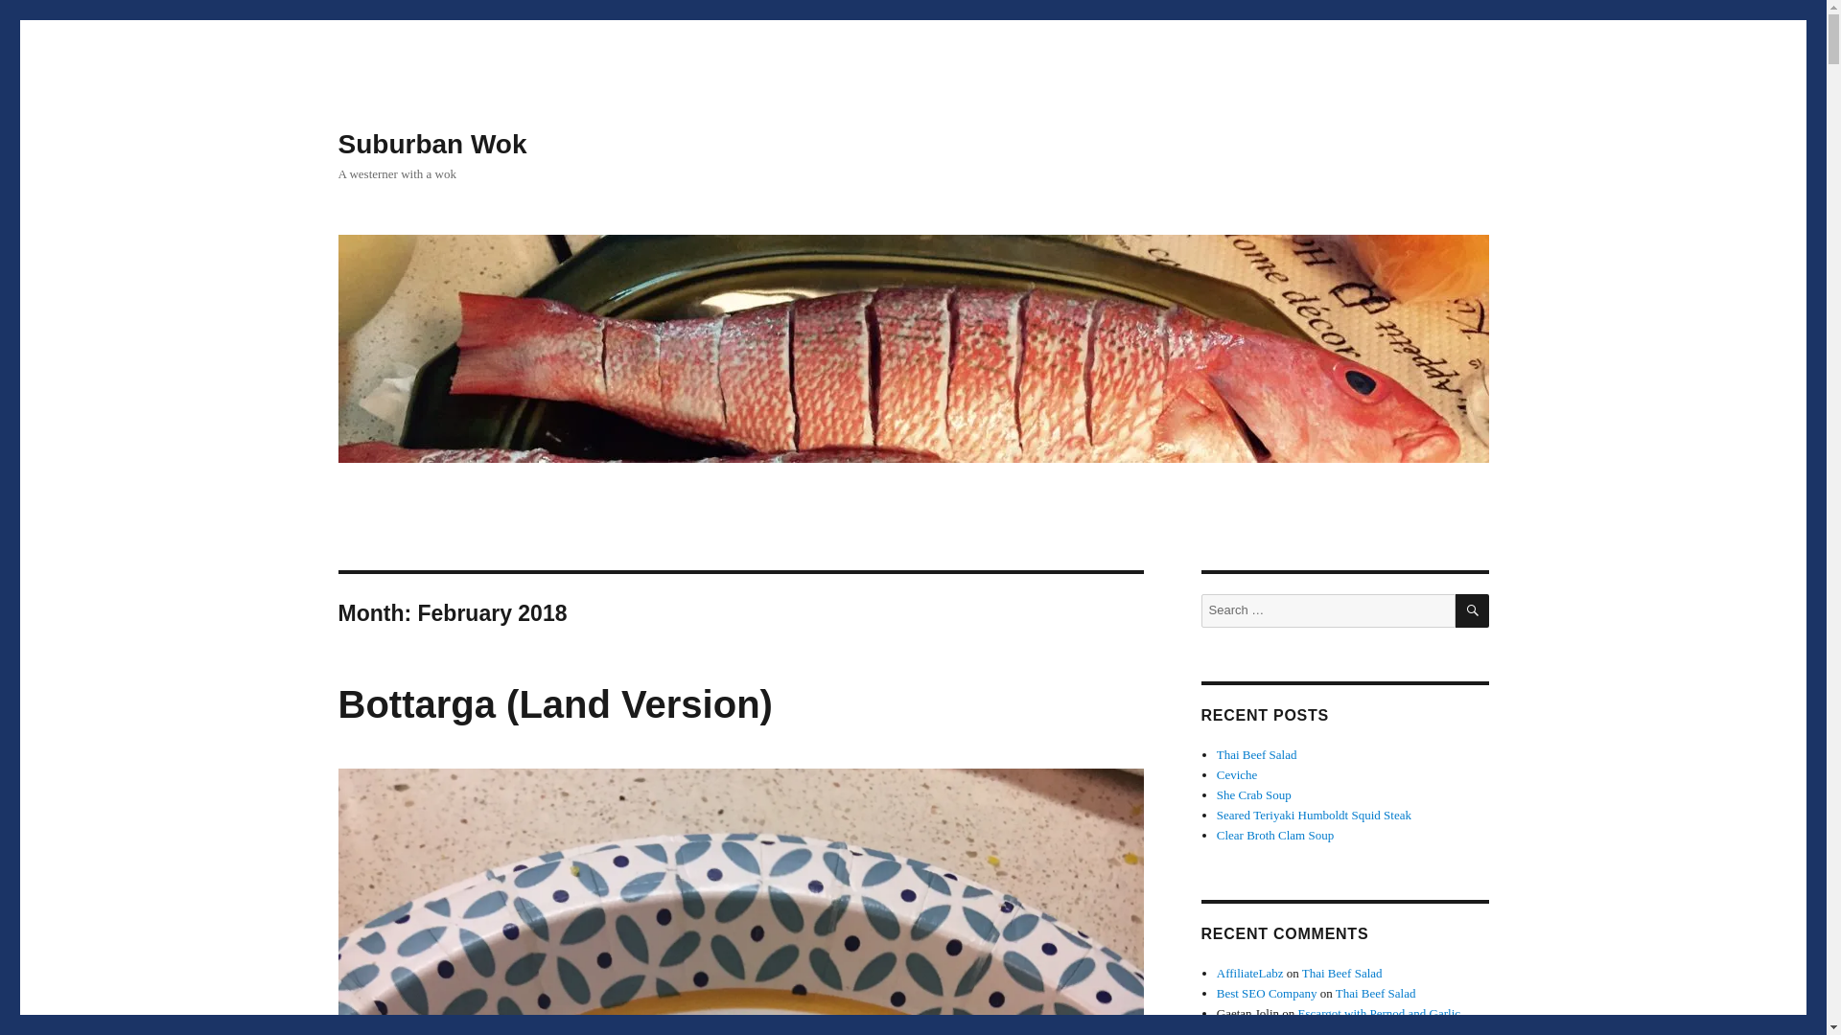  I want to click on Ceviche, so click(1237, 774).